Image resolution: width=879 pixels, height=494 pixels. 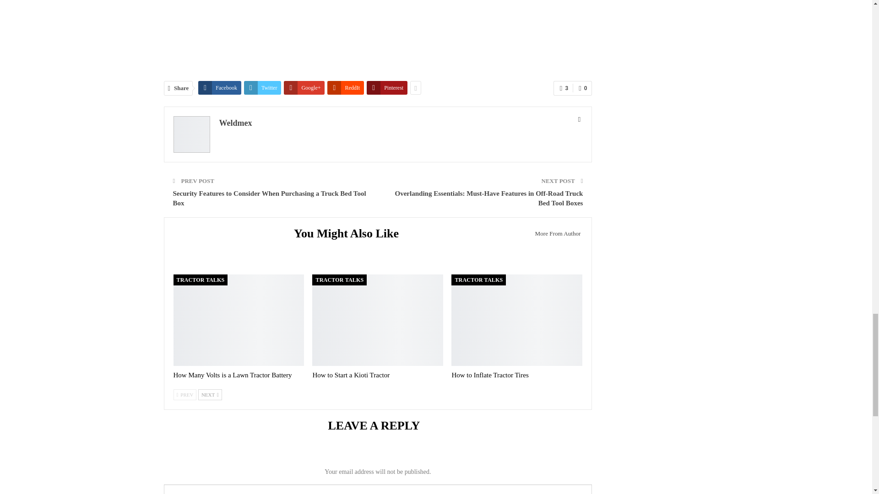 I want to click on Previous, so click(x=184, y=394).